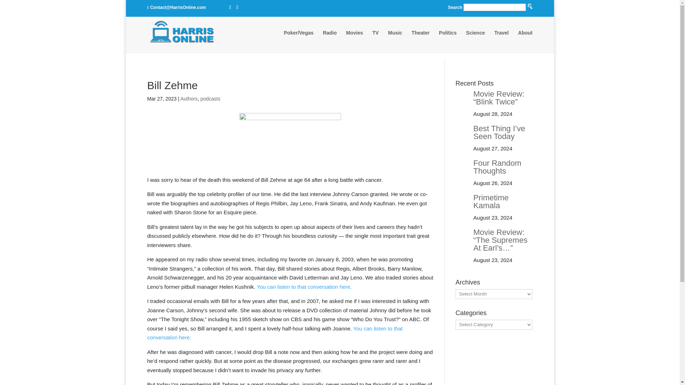 This screenshot has width=685, height=385. Describe the element at coordinates (189, 98) in the screenshot. I see `Authors` at that location.